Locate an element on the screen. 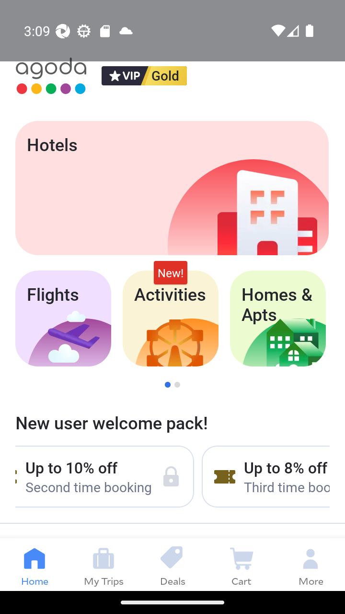  My Trips is located at coordinates (103, 564).